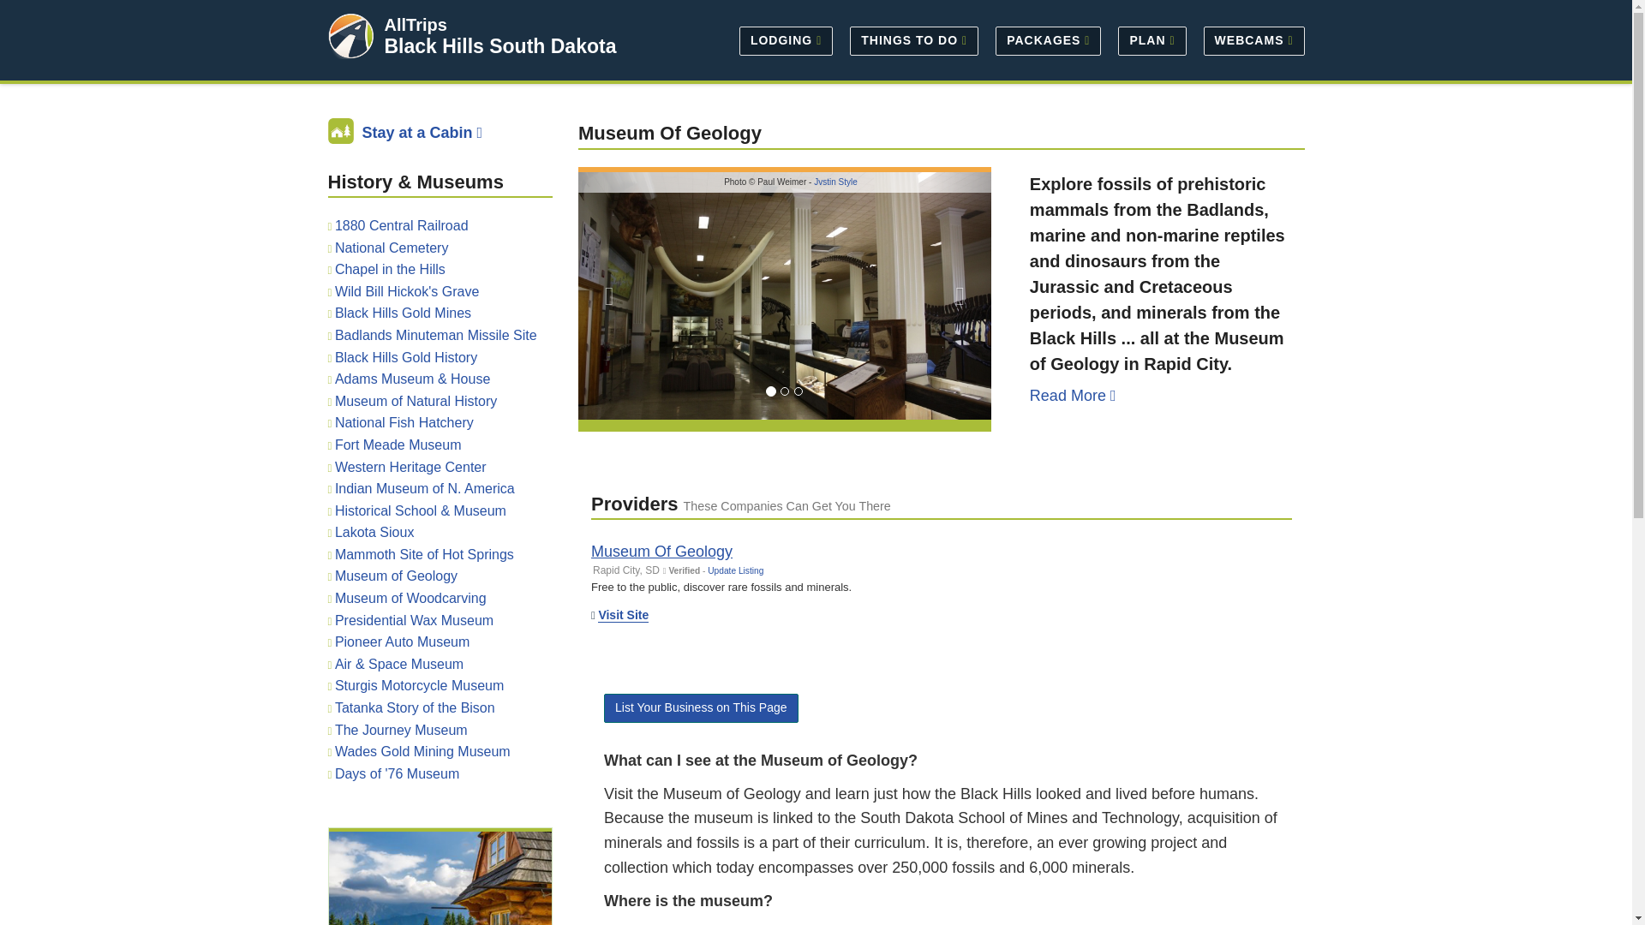  I want to click on Black Hills South Dakota, so click(499, 46).